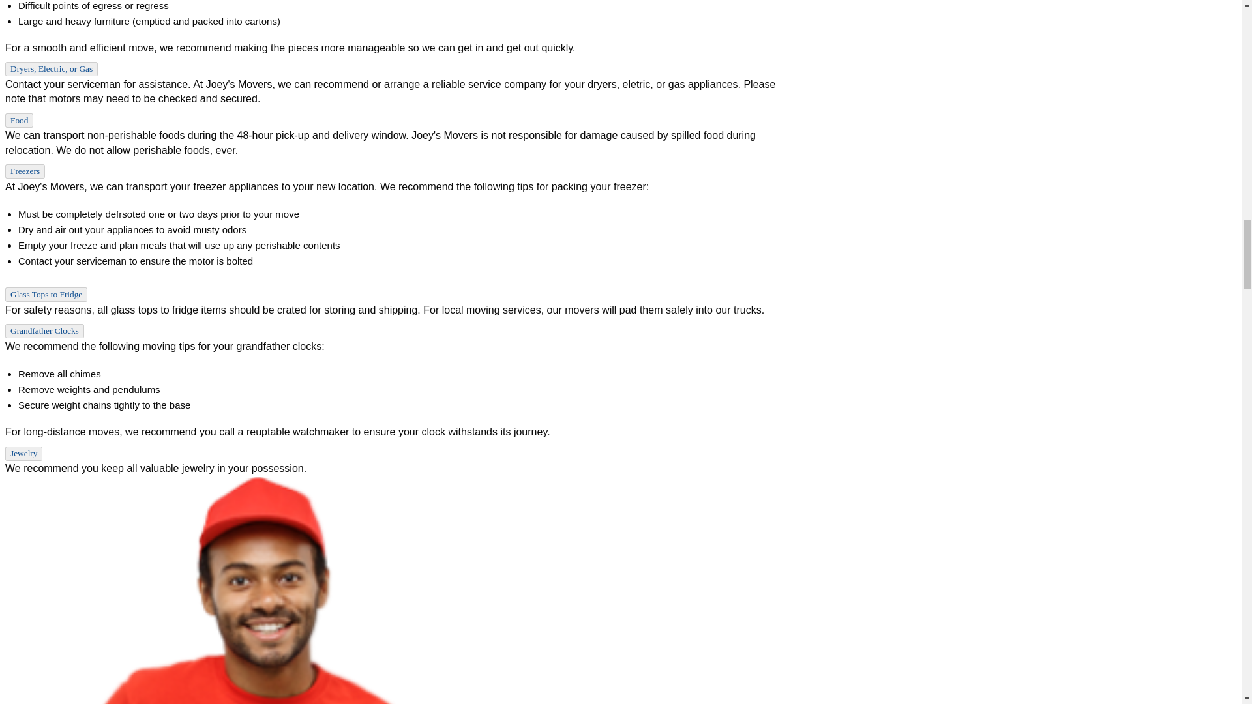  Describe the element at coordinates (46, 295) in the screenshot. I see `Glass Tops to Fridge` at that location.